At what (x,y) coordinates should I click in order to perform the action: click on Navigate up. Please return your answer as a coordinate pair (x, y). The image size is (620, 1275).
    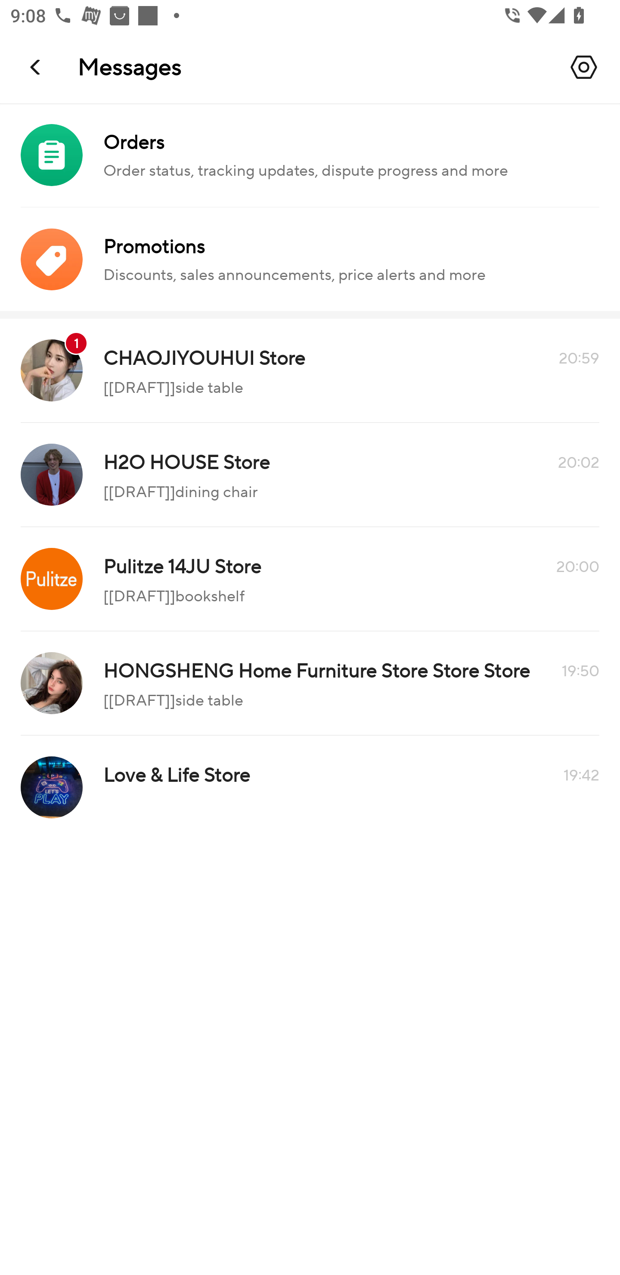
    Looking at the image, I should click on (36, 67).